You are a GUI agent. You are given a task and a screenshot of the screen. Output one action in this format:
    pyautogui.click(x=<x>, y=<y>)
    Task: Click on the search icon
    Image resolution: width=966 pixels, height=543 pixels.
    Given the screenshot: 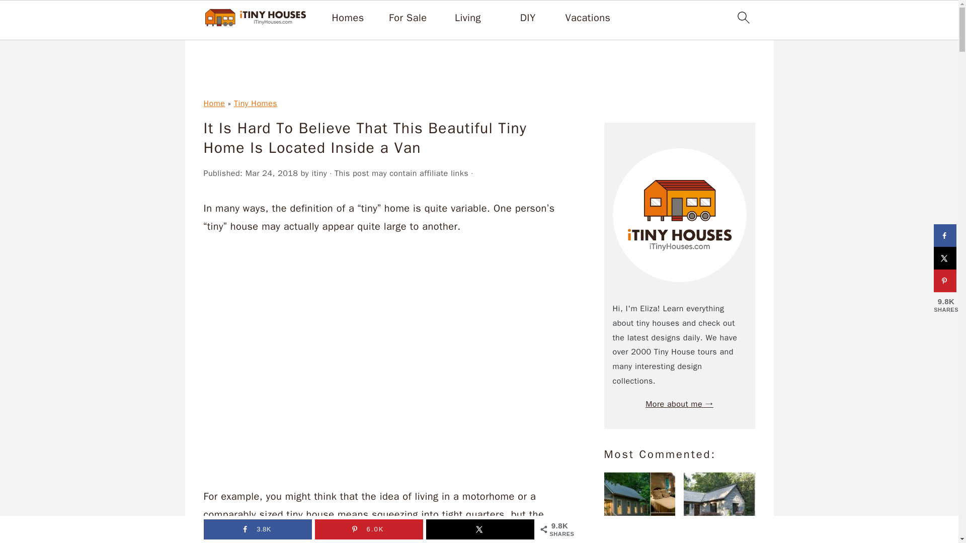 What is the action you would take?
    pyautogui.click(x=743, y=17)
    